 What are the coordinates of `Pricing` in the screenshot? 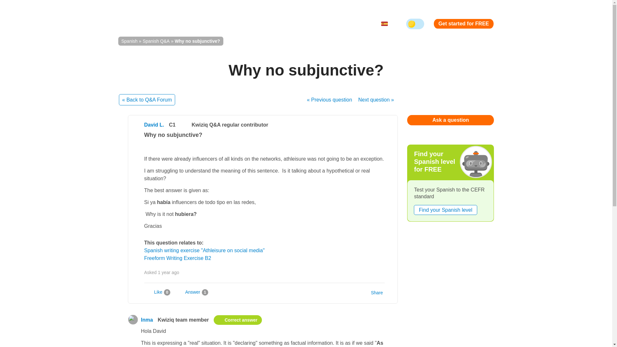 It's located at (308, 24).